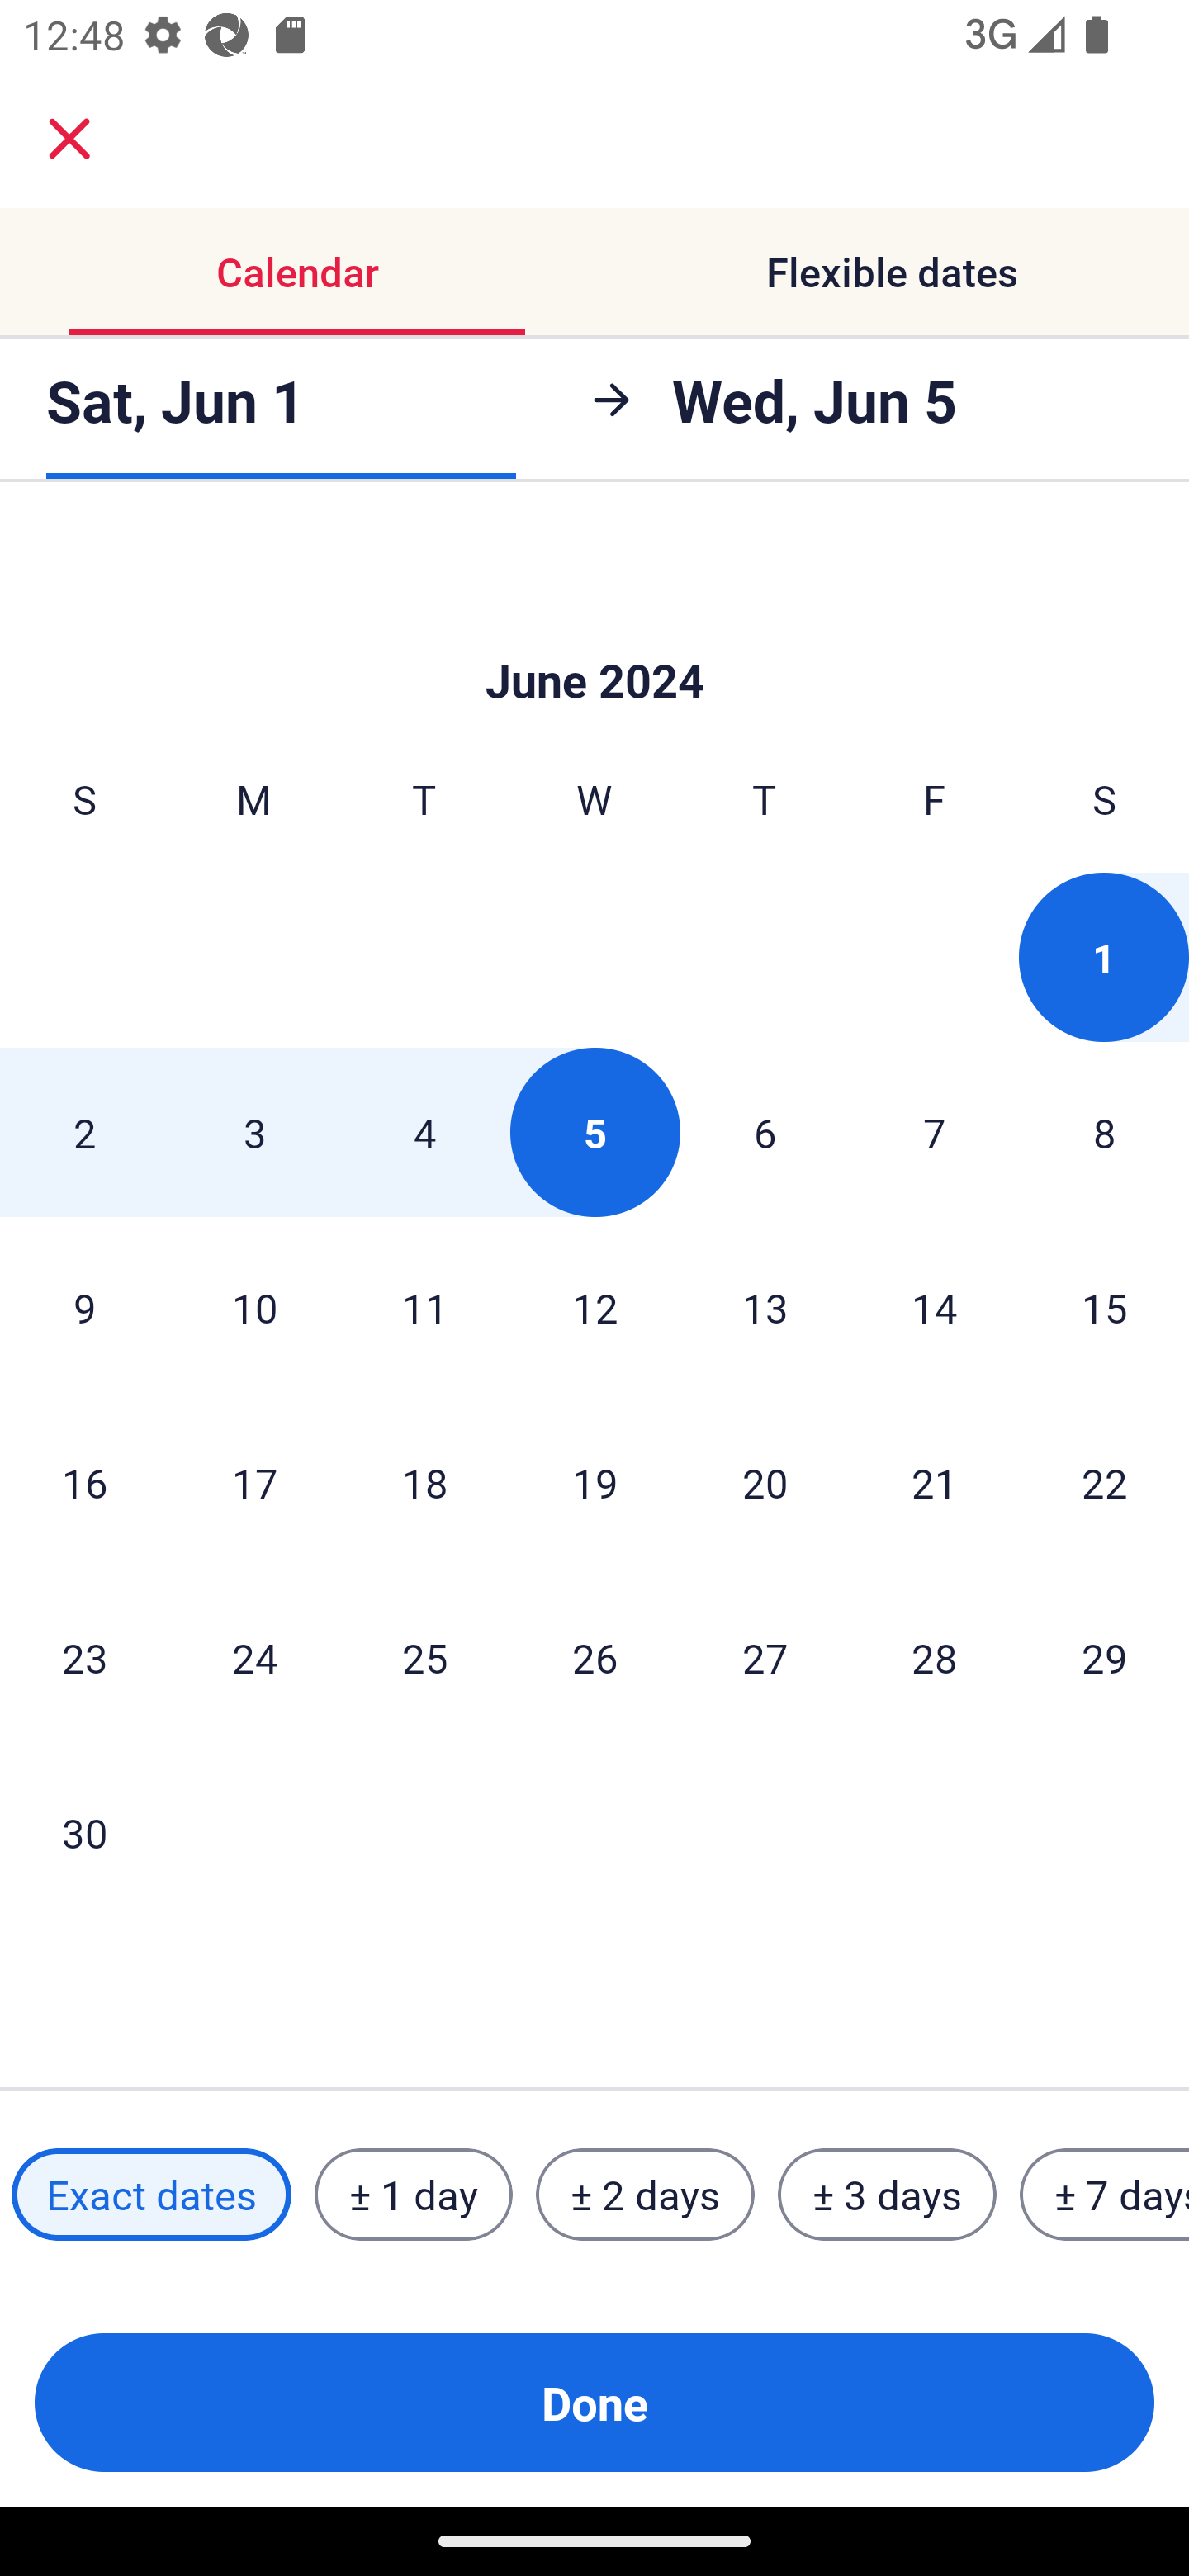 This screenshot has width=1189, height=2576. What do you see at coordinates (424, 1482) in the screenshot?
I see `18 Tuesday, June 18, 2024` at bounding box center [424, 1482].